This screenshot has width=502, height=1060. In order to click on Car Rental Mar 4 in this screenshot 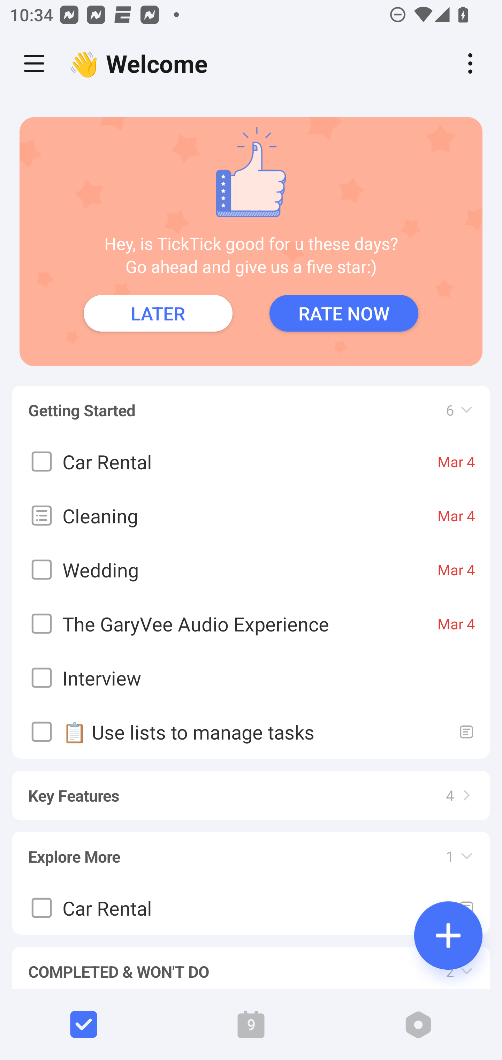, I will do `click(251, 462)`.